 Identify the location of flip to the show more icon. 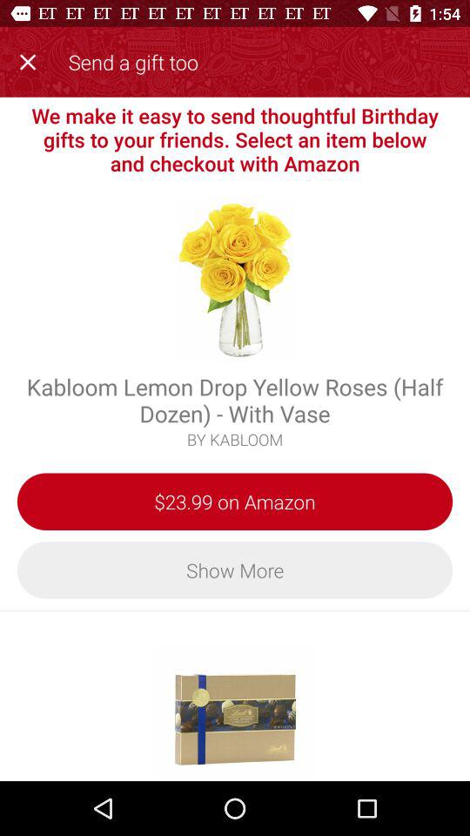
(235, 570).